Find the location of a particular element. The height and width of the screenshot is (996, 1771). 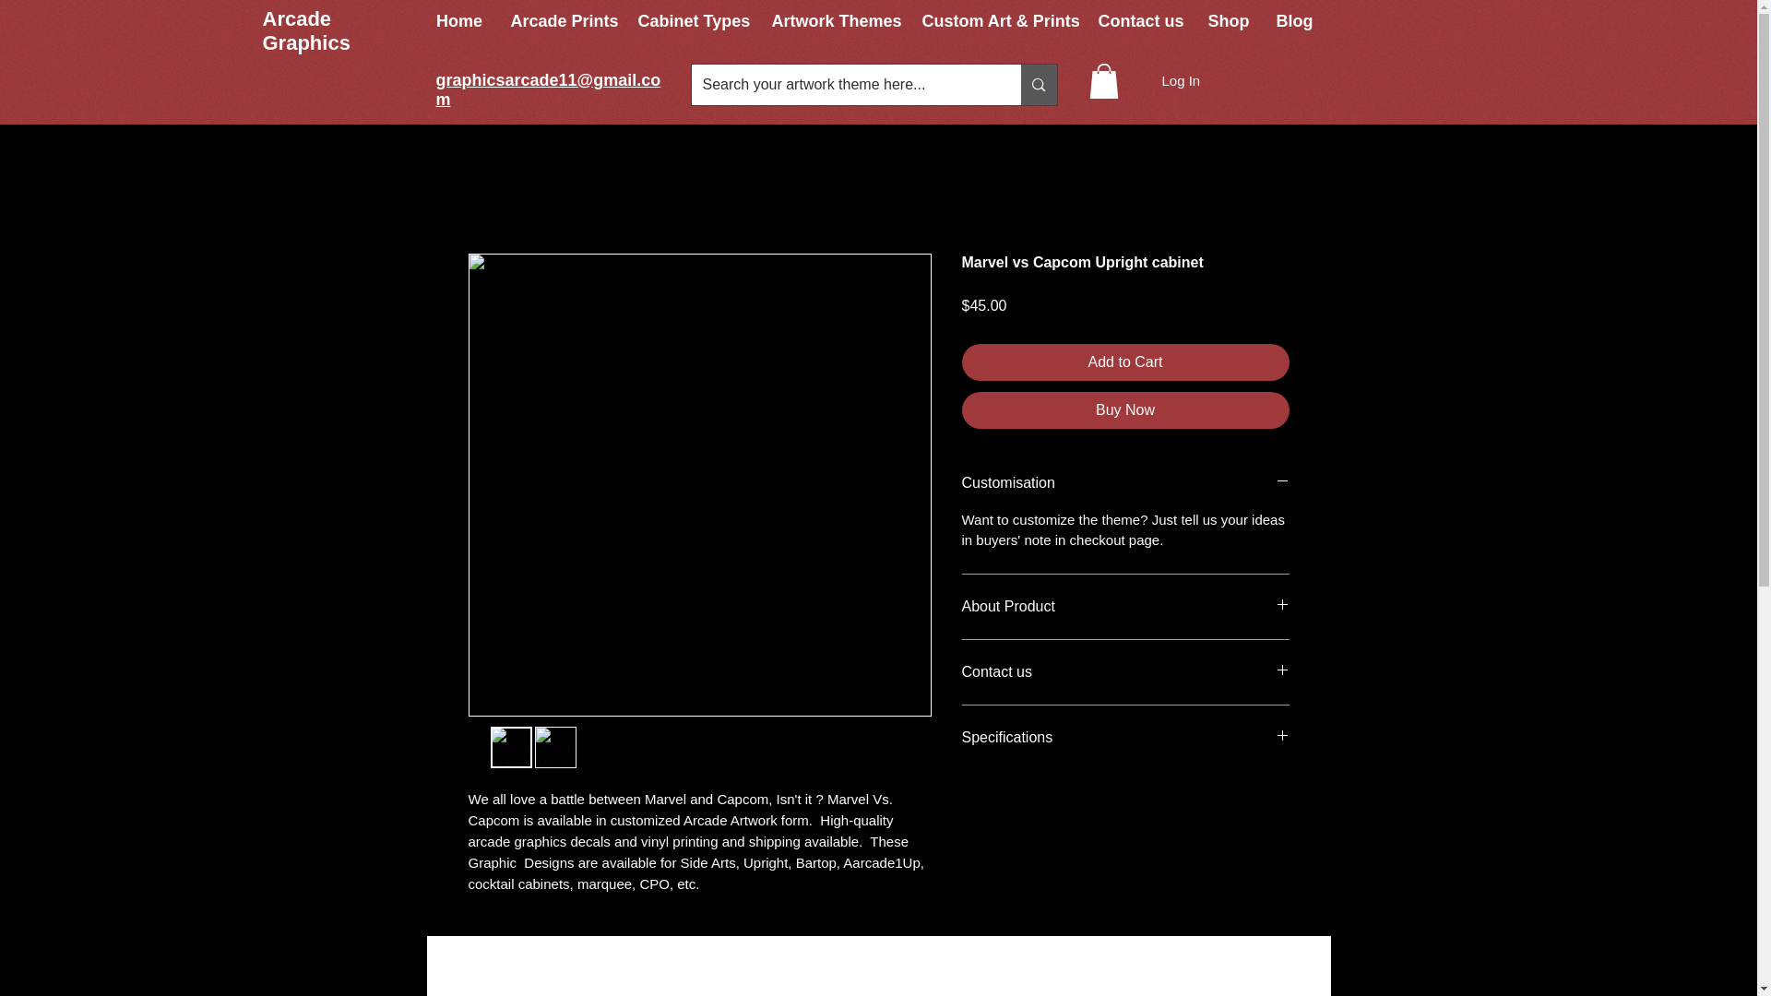

Buy Now is located at coordinates (1125, 410).